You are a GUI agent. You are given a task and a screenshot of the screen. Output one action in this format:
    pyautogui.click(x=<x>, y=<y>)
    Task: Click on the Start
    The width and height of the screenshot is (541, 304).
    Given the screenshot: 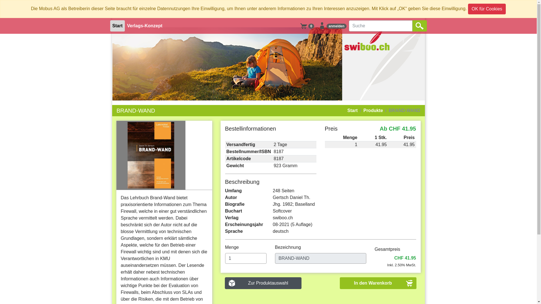 What is the action you would take?
    pyautogui.click(x=117, y=26)
    